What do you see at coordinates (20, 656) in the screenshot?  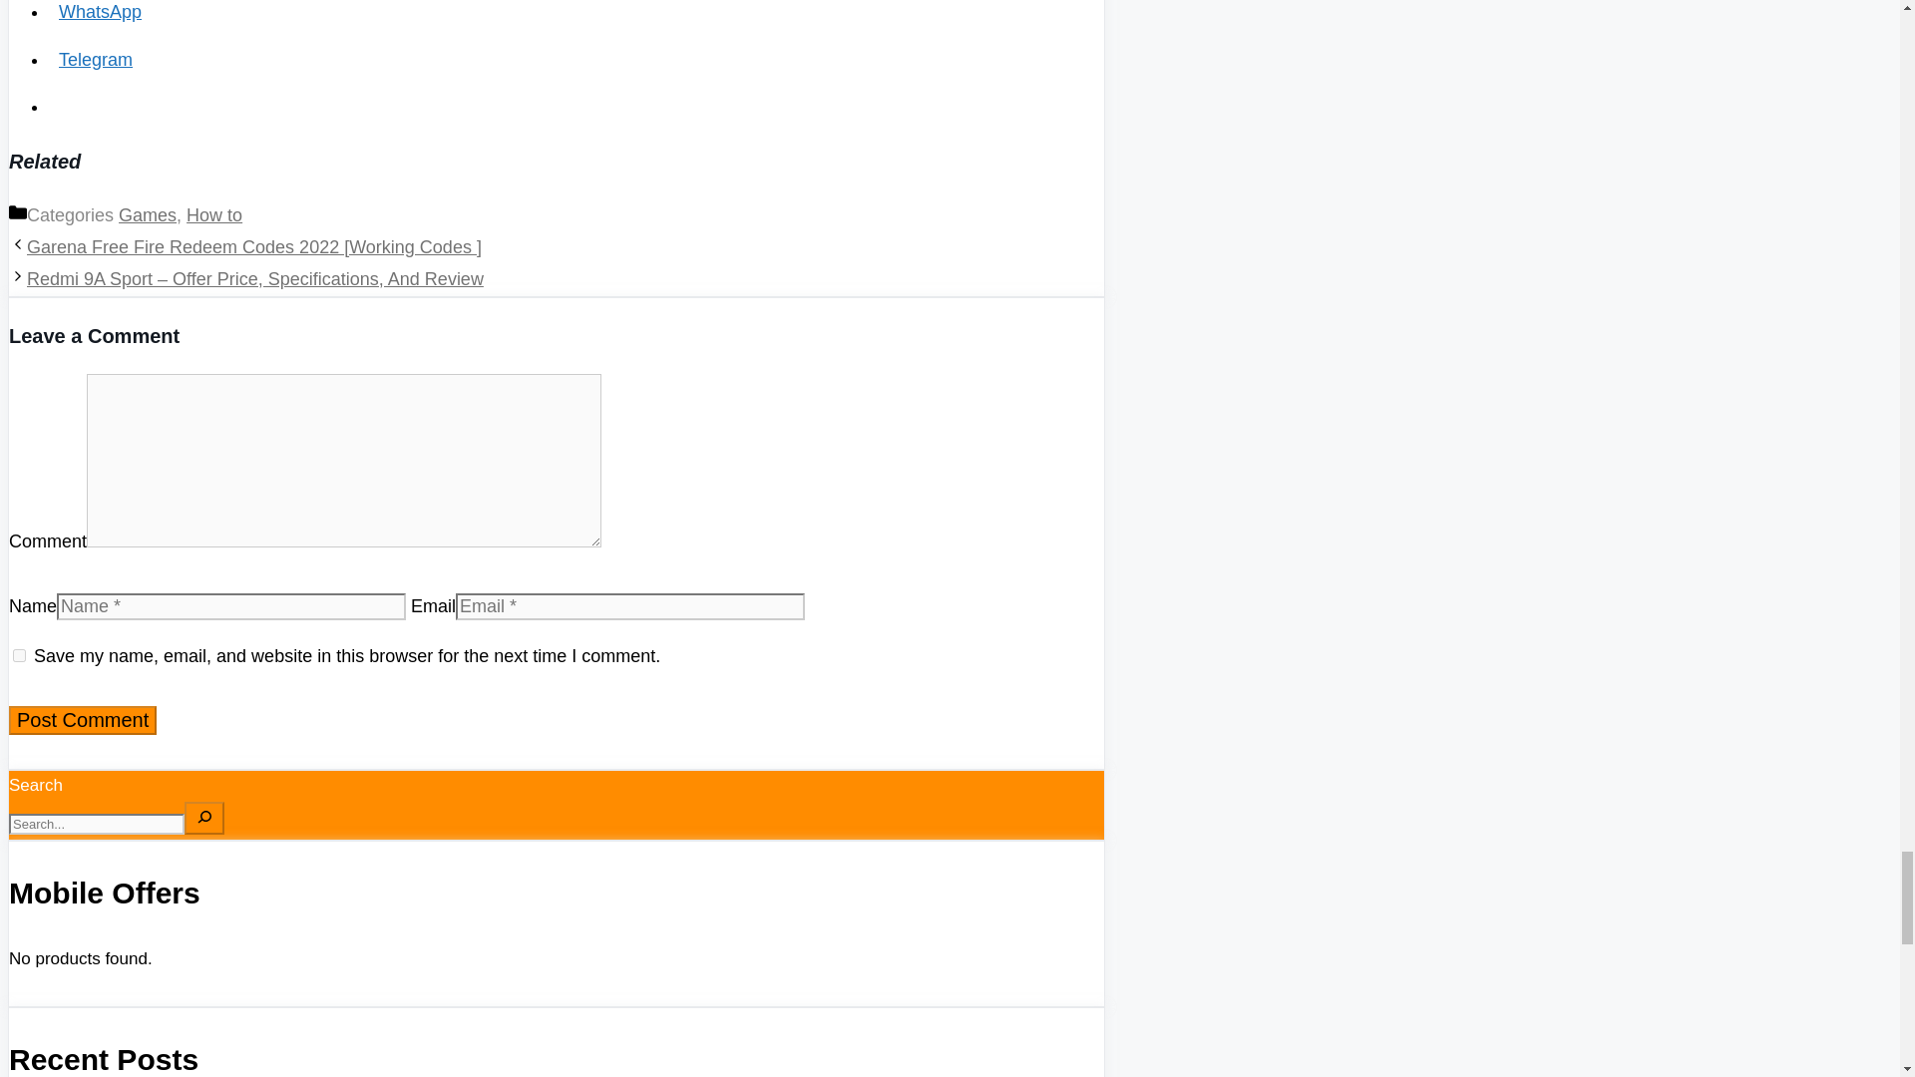 I see `yes` at bounding box center [20, 656].